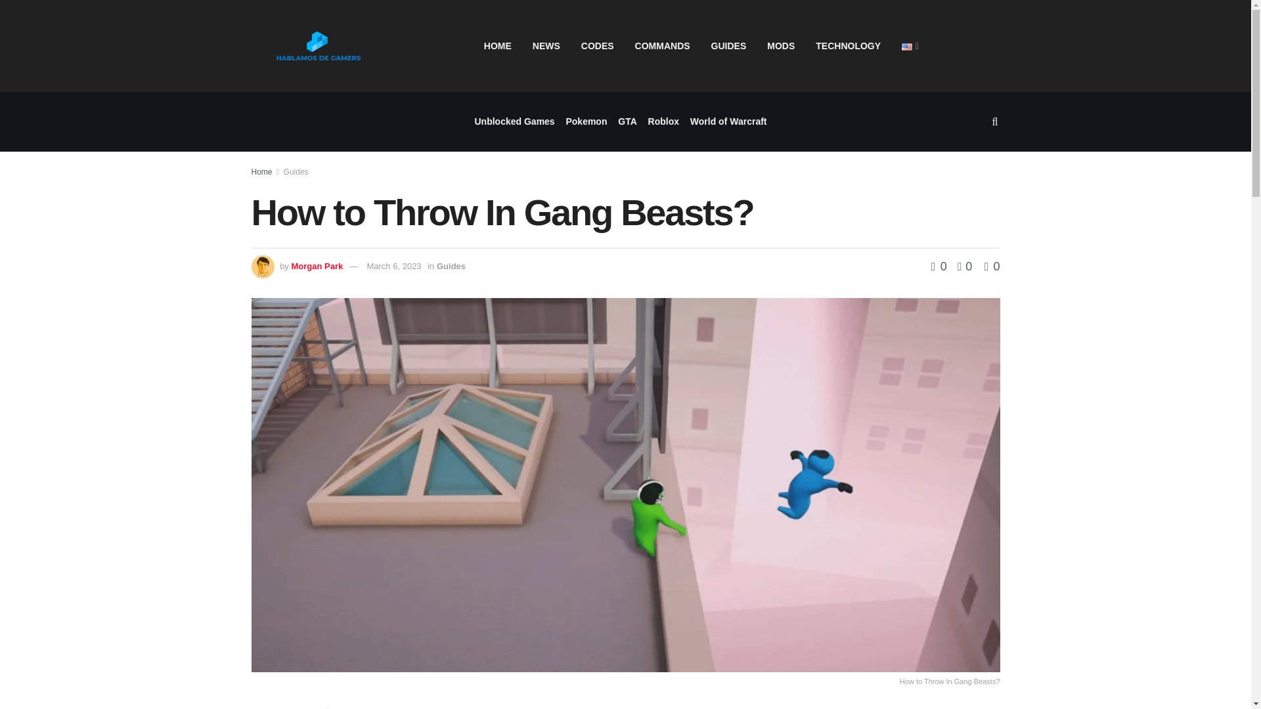 This screenshot has height=709, width=1261. What do you see at coordinates (451, 266) in the screenshot?
I see `Guides` at bounding box center [451, 266].